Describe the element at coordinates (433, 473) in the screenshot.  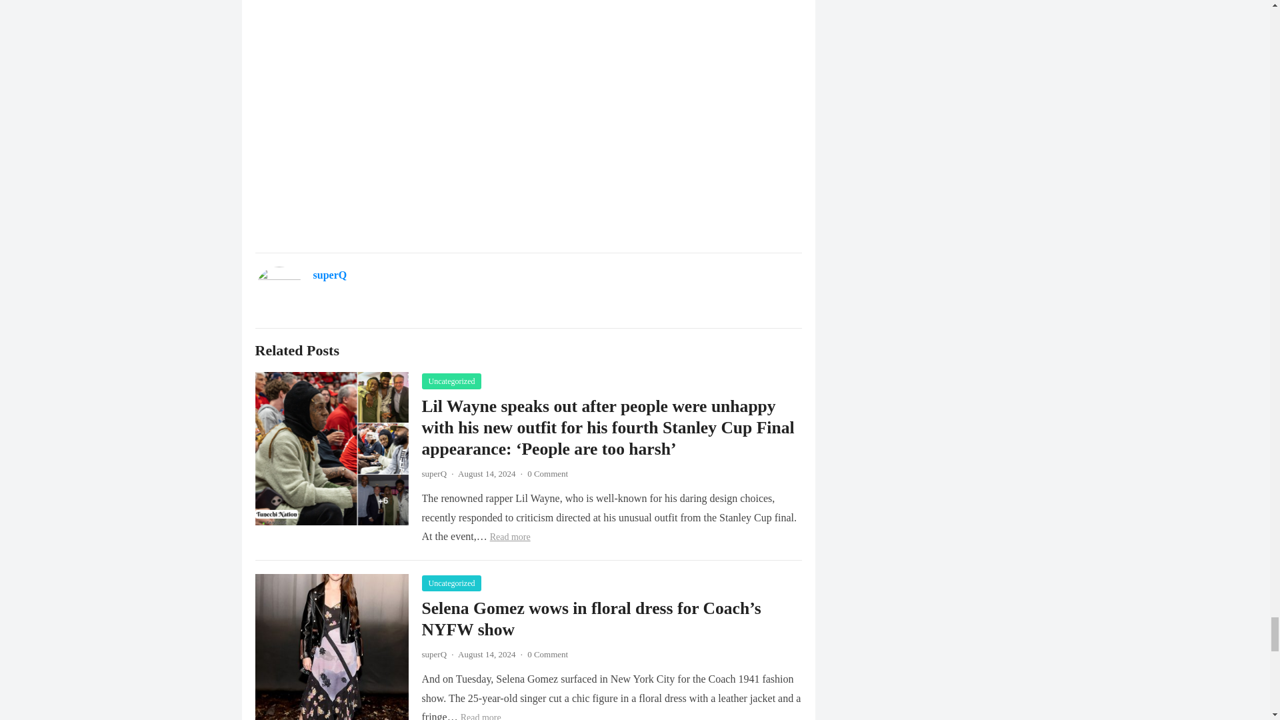
I see `Posts by superQ` at that location.